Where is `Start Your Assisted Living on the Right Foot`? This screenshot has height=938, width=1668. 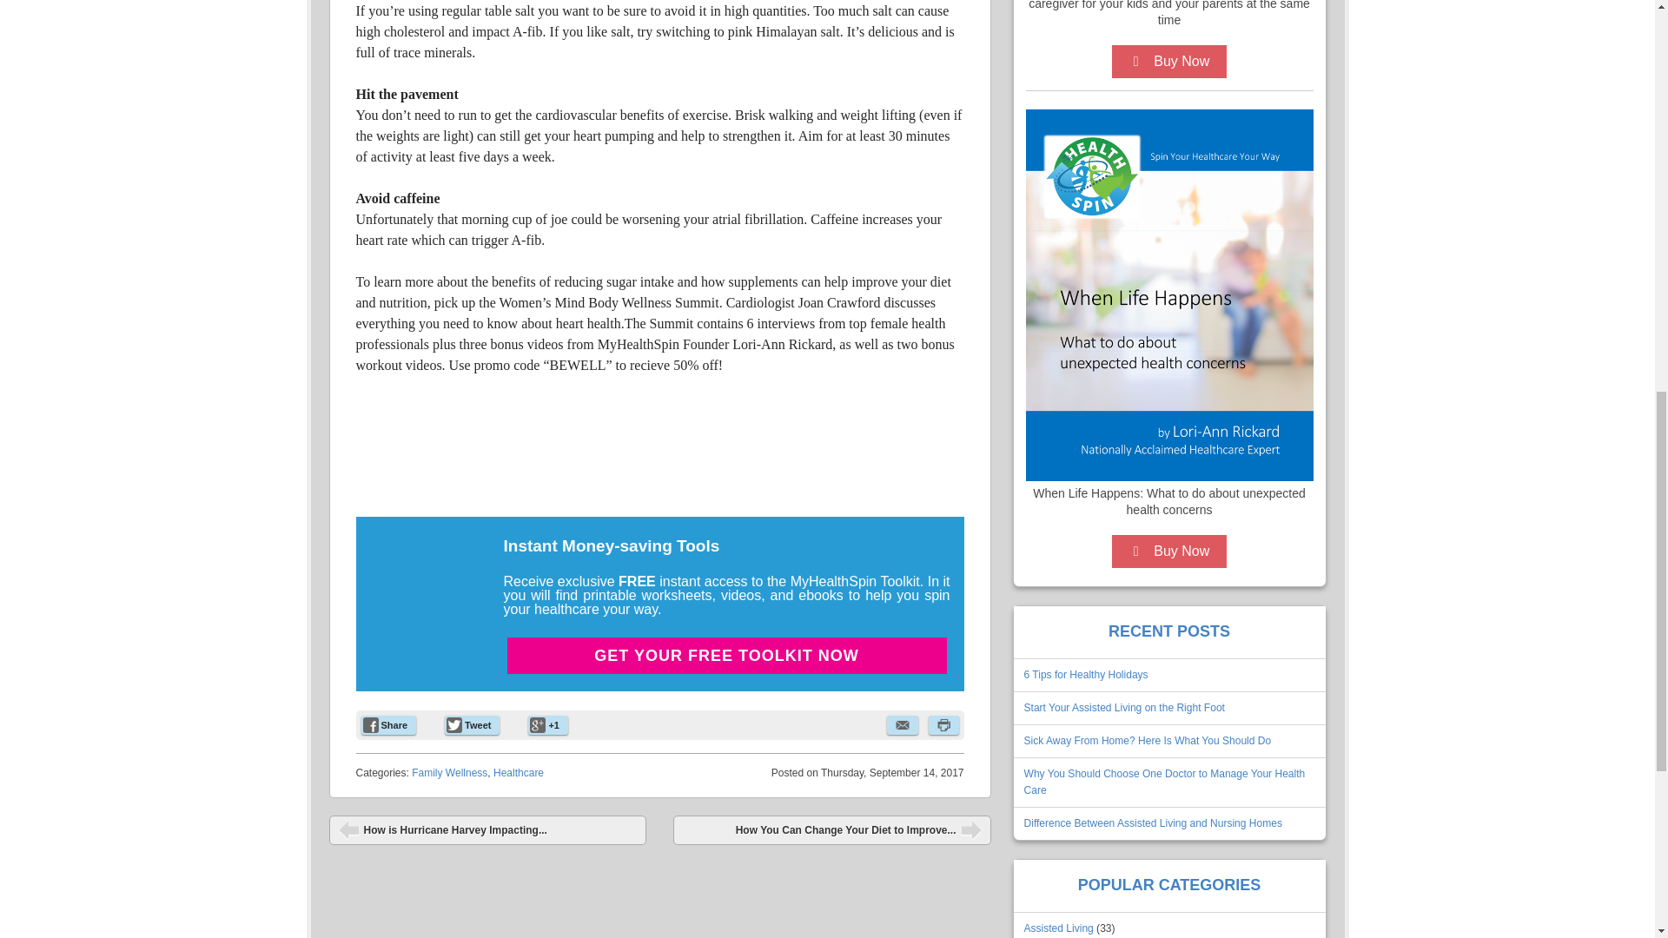
Start Your Assisted Living on the Right Foot is located at coordinates (1124, 707).